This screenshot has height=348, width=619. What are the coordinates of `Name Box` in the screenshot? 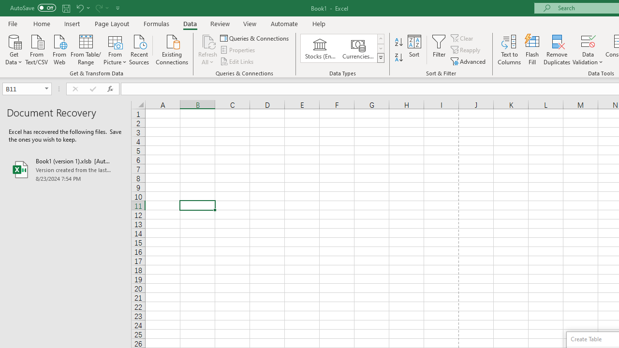 It's located at (27, 89).